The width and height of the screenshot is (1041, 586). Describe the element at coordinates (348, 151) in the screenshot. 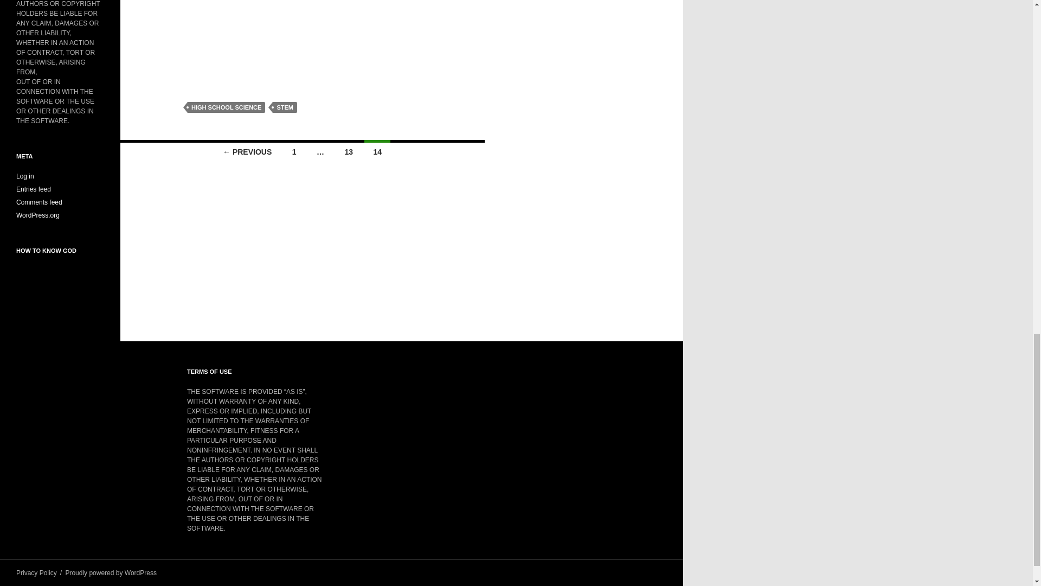

I see `13` at that location.